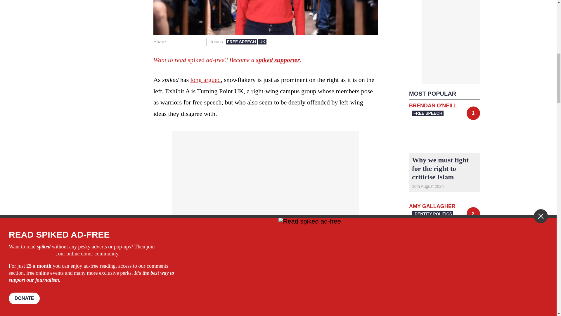 The width and height of the screenshot is (561, 316). Describe the element at coordinates (191, 42) in the screenshot. I see `Share on Whatsapp` at that location.